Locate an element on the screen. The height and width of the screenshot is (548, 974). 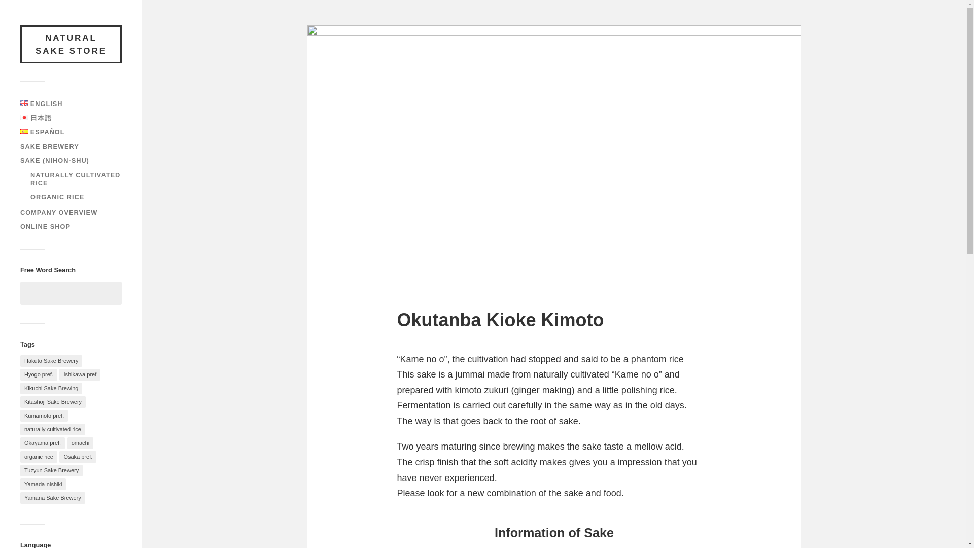
Kikuchi Sake Brewing is located at coordinates (51, 388).